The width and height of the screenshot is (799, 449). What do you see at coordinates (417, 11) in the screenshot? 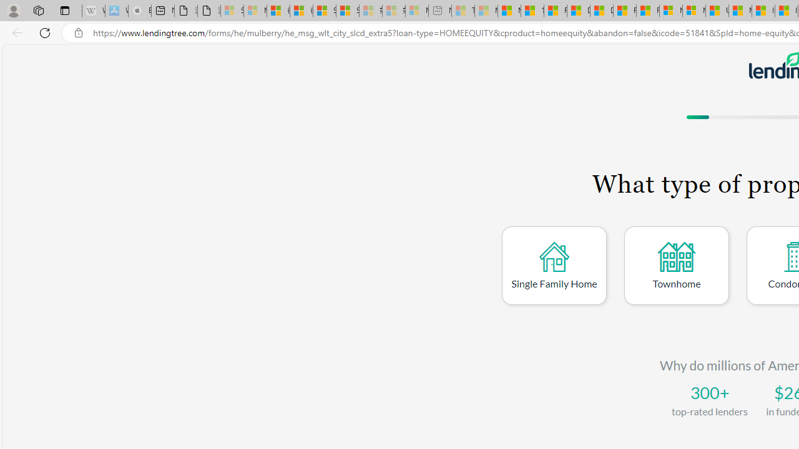
I see `Microsoft account | Account Checkup - Sleeping` at bounding box center [417, 11].